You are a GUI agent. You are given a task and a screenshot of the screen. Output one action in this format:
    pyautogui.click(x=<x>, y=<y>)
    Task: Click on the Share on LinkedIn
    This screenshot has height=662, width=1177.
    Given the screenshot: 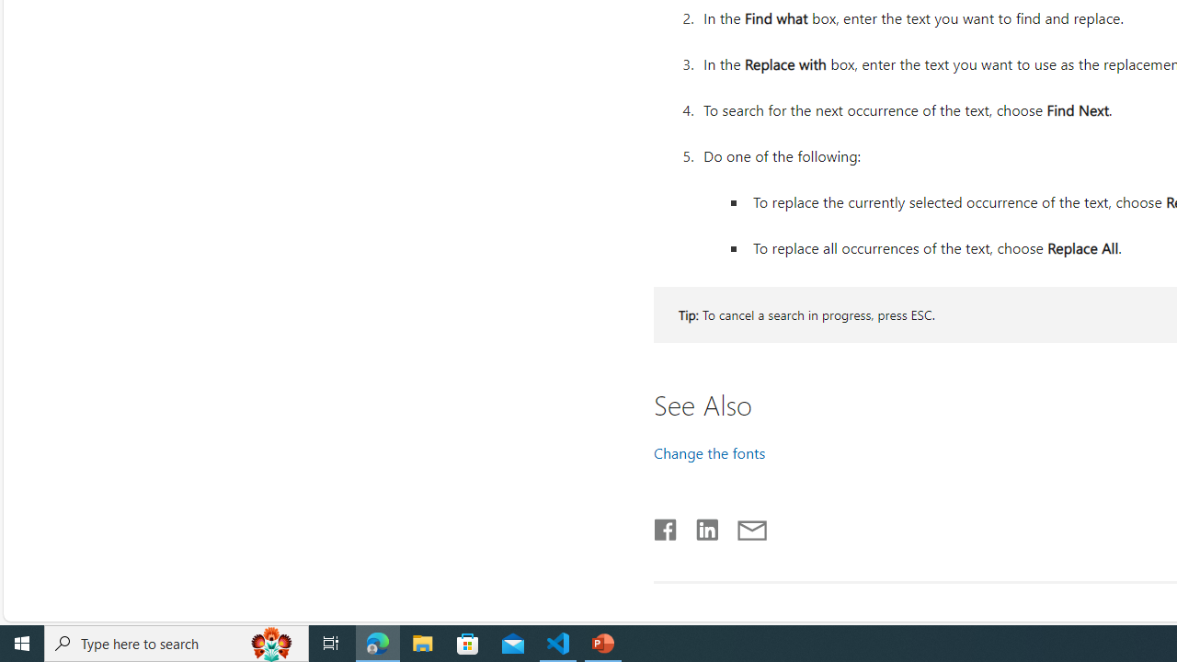 What is the action you would take?
    pyautogui.click(x=699, y=526)
    